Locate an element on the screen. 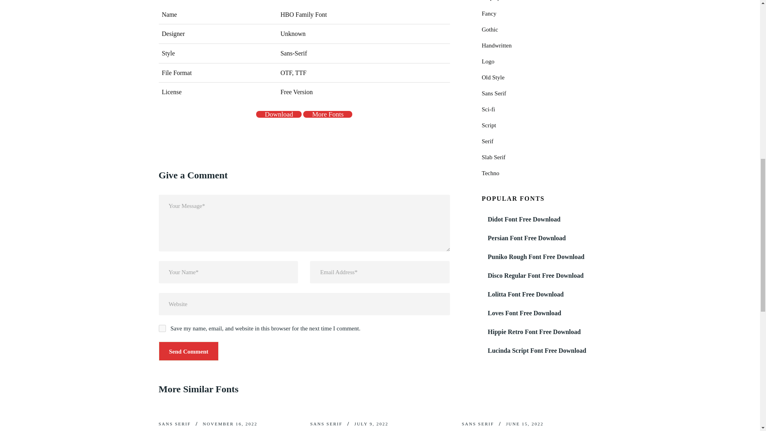  More Fonts is located at coordinates (328, 114).